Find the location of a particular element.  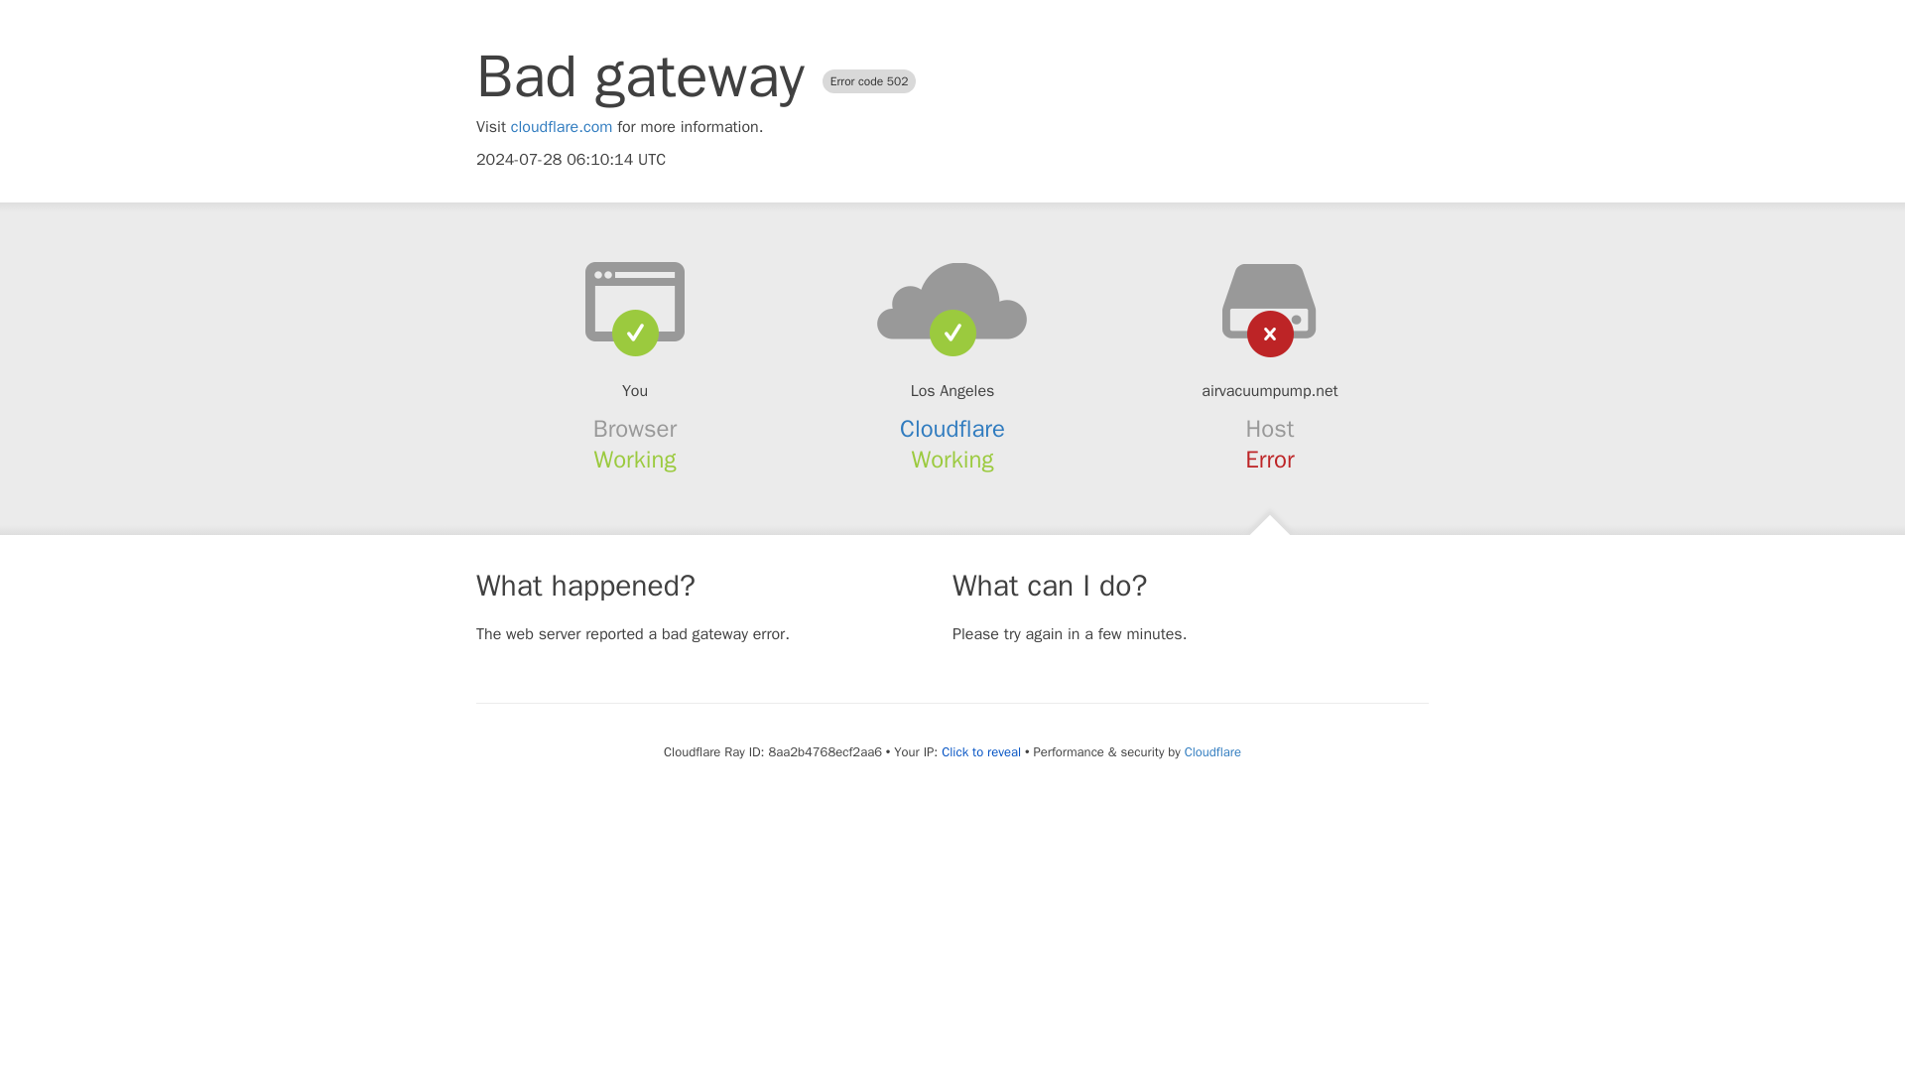

Cloudflare is located at coordinates (952, 429).